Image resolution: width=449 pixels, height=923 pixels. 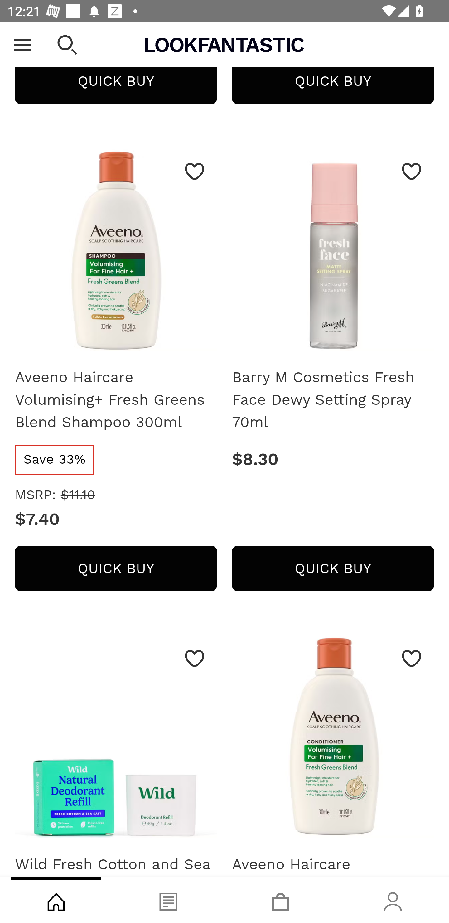 I want to click on Save to Wishlist, so click(x=412, y=659).